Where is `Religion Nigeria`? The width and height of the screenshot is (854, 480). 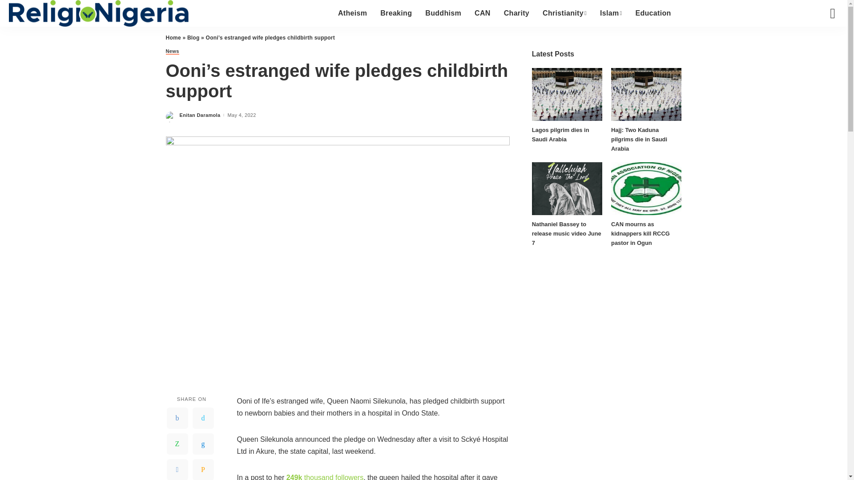 Religion Nigeria is located at coordinates (99, 13).